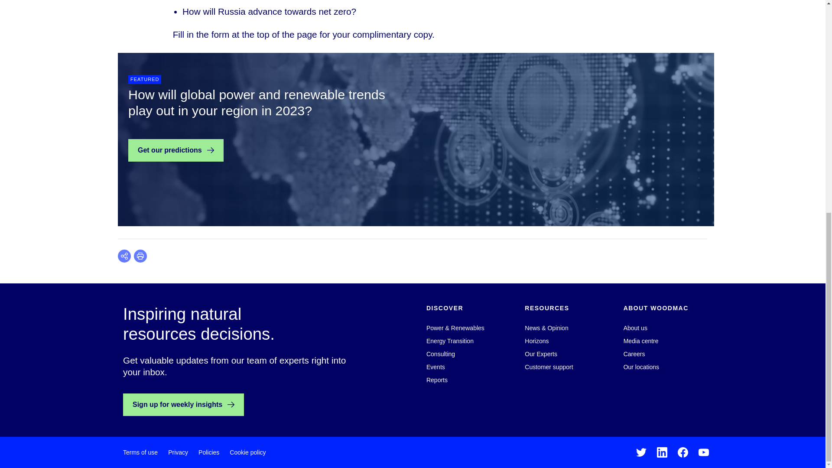 Image resolution: width=832 pixels, height=468 pixels. Describe the element at coordinates (450, 341) in the screenshot. I see `Energy Transition` at that location.